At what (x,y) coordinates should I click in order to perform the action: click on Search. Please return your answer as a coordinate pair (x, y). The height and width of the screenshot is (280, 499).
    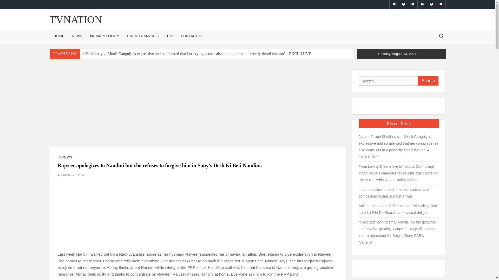
    Looking at the image, I should click on (428, 81).